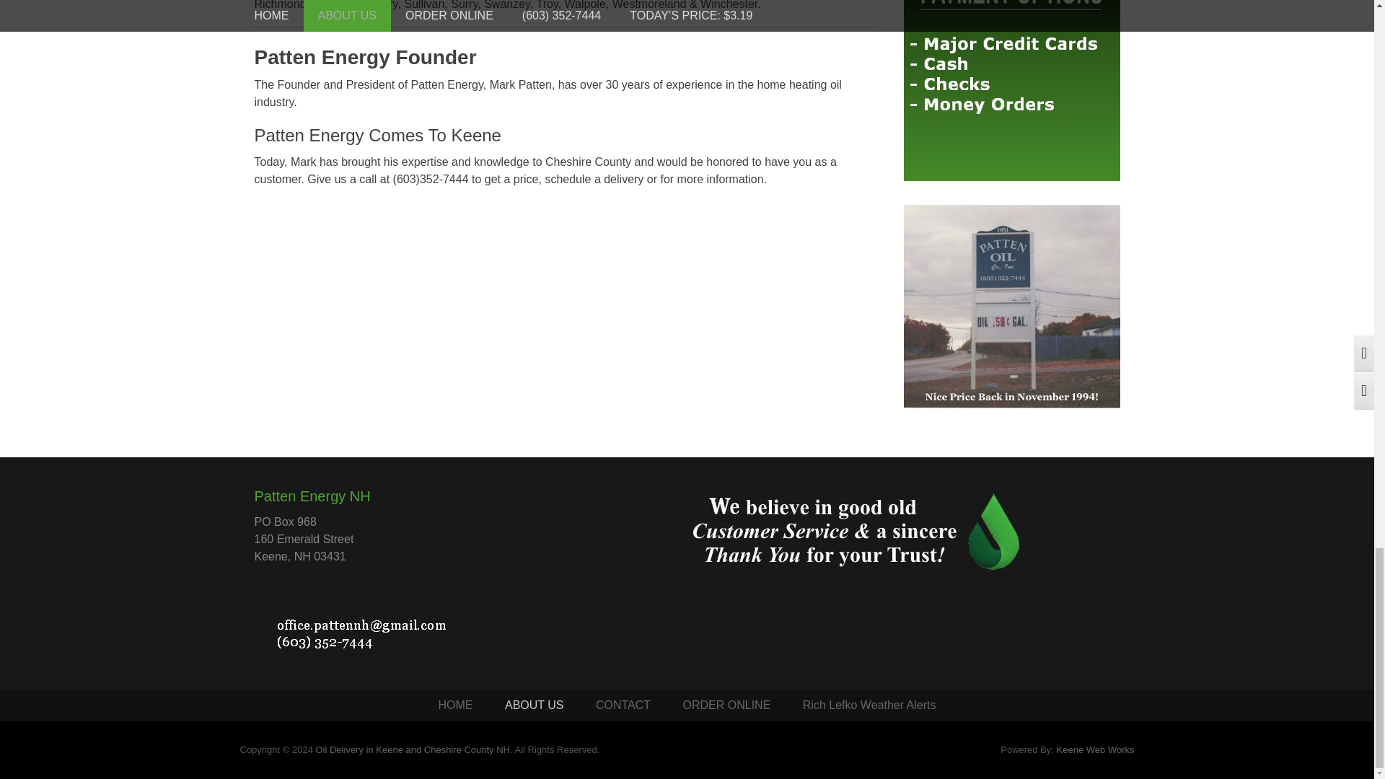 Image resolution: width=1385 pixels, height=779 pixels. I want to click on ABOUT US, so click(534, 705).